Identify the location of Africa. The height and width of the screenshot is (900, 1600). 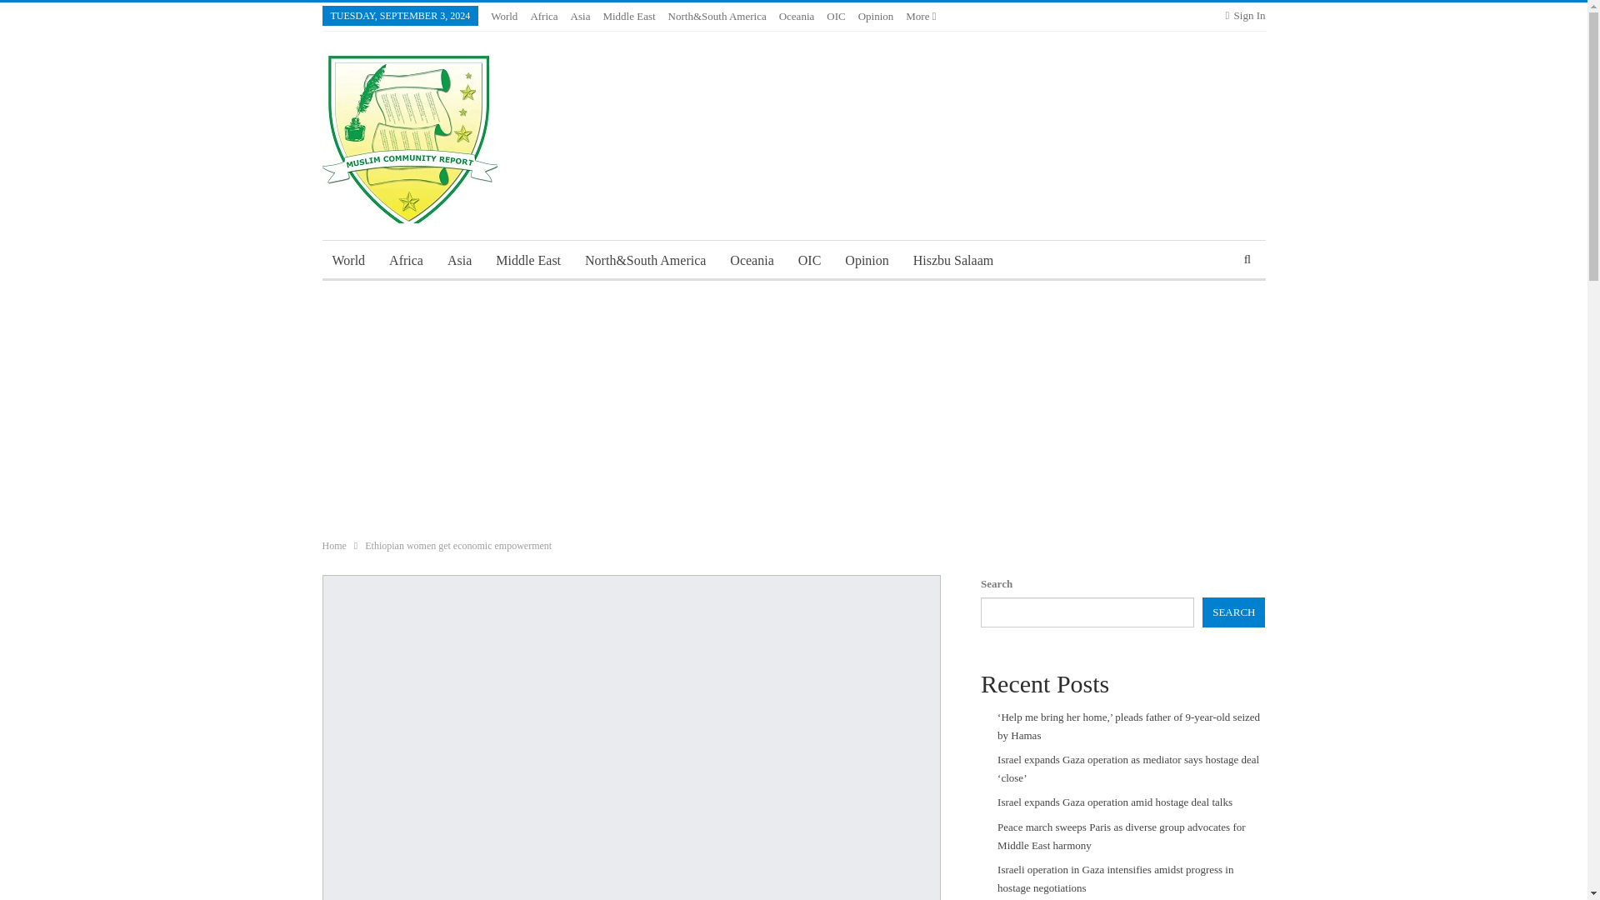
(407, 260).